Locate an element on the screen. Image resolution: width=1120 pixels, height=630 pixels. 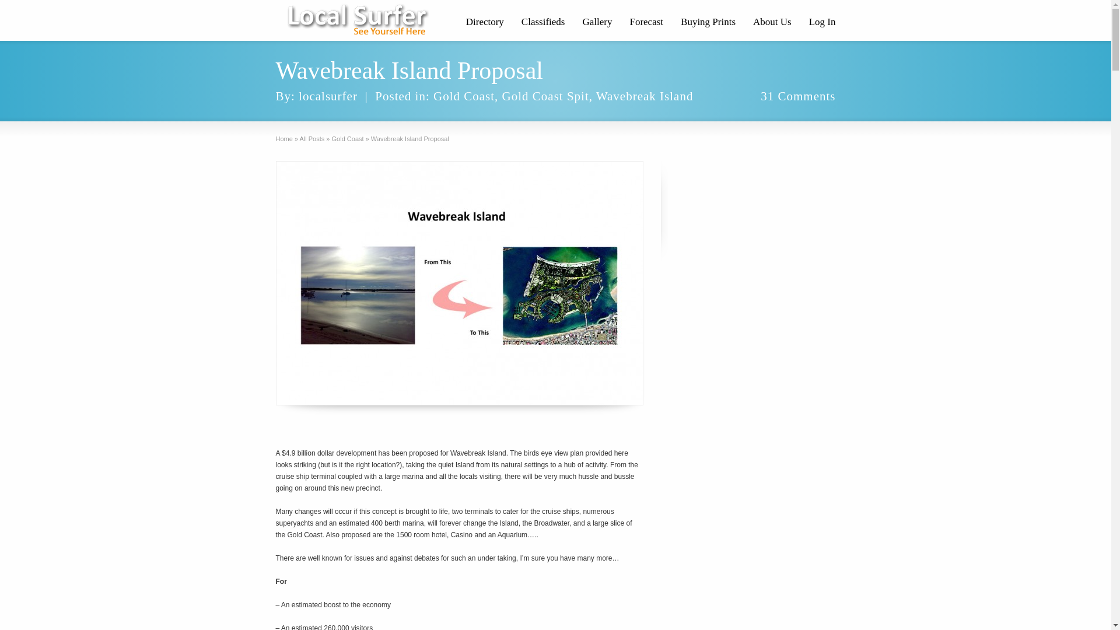
Buying Prints is located at coordinates (708, 23).